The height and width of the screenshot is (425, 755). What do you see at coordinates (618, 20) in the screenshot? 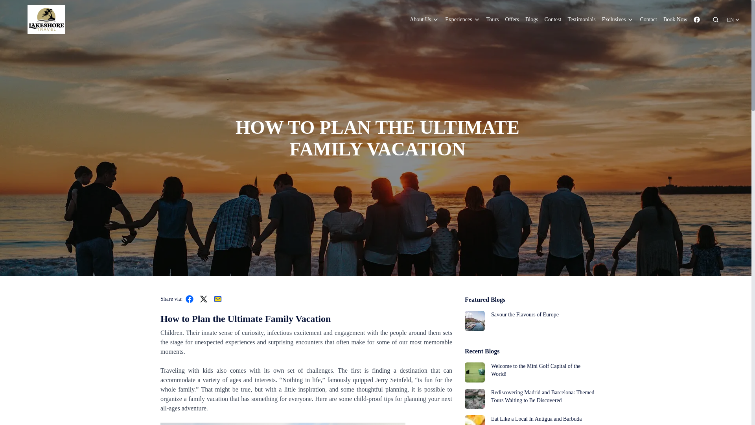
I see `Exclusives` at bounding box center [618, 20].